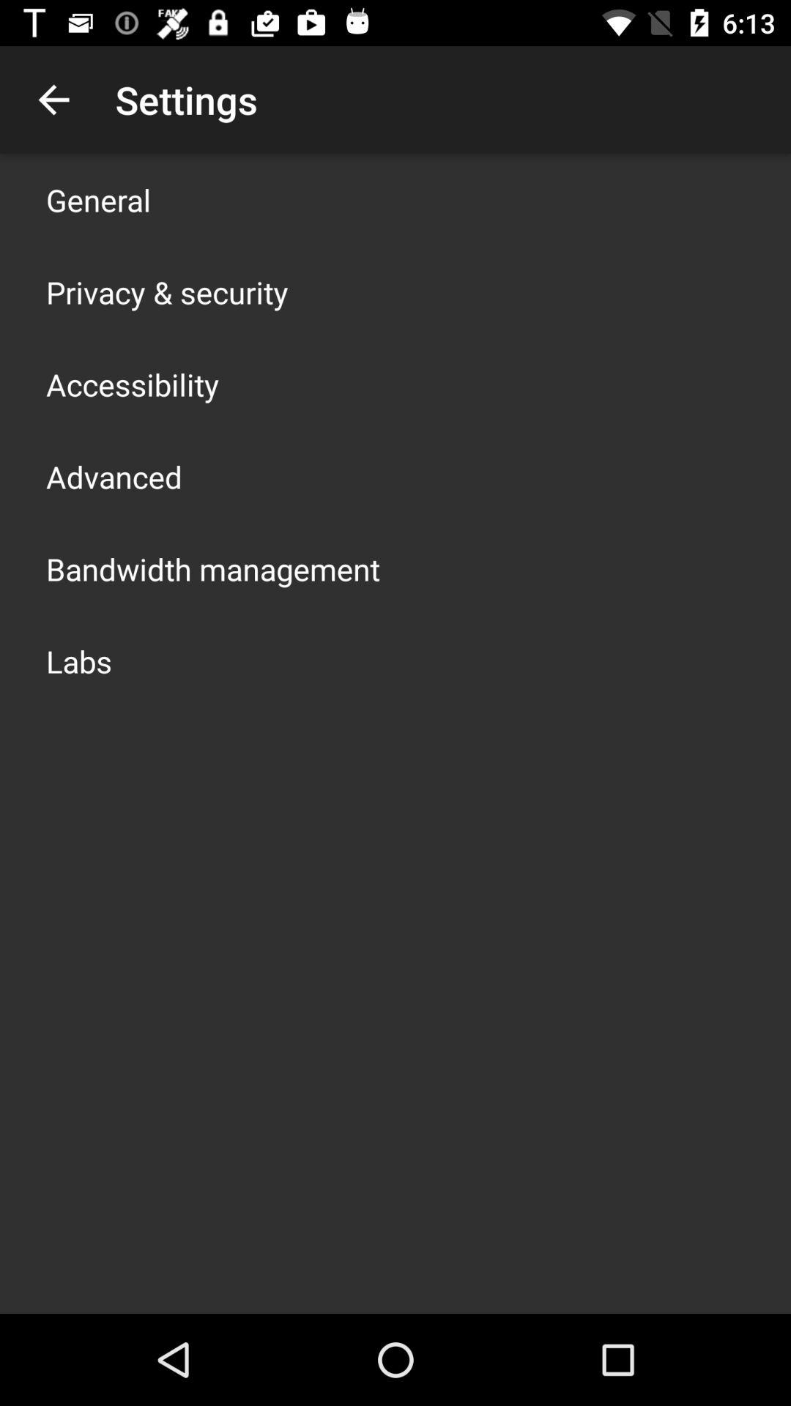 The image size is (791, 1406). Describe the element at coordinates (79, 661) in the screenshot. I see `turn on app below the bandwidth management icon` at that location.